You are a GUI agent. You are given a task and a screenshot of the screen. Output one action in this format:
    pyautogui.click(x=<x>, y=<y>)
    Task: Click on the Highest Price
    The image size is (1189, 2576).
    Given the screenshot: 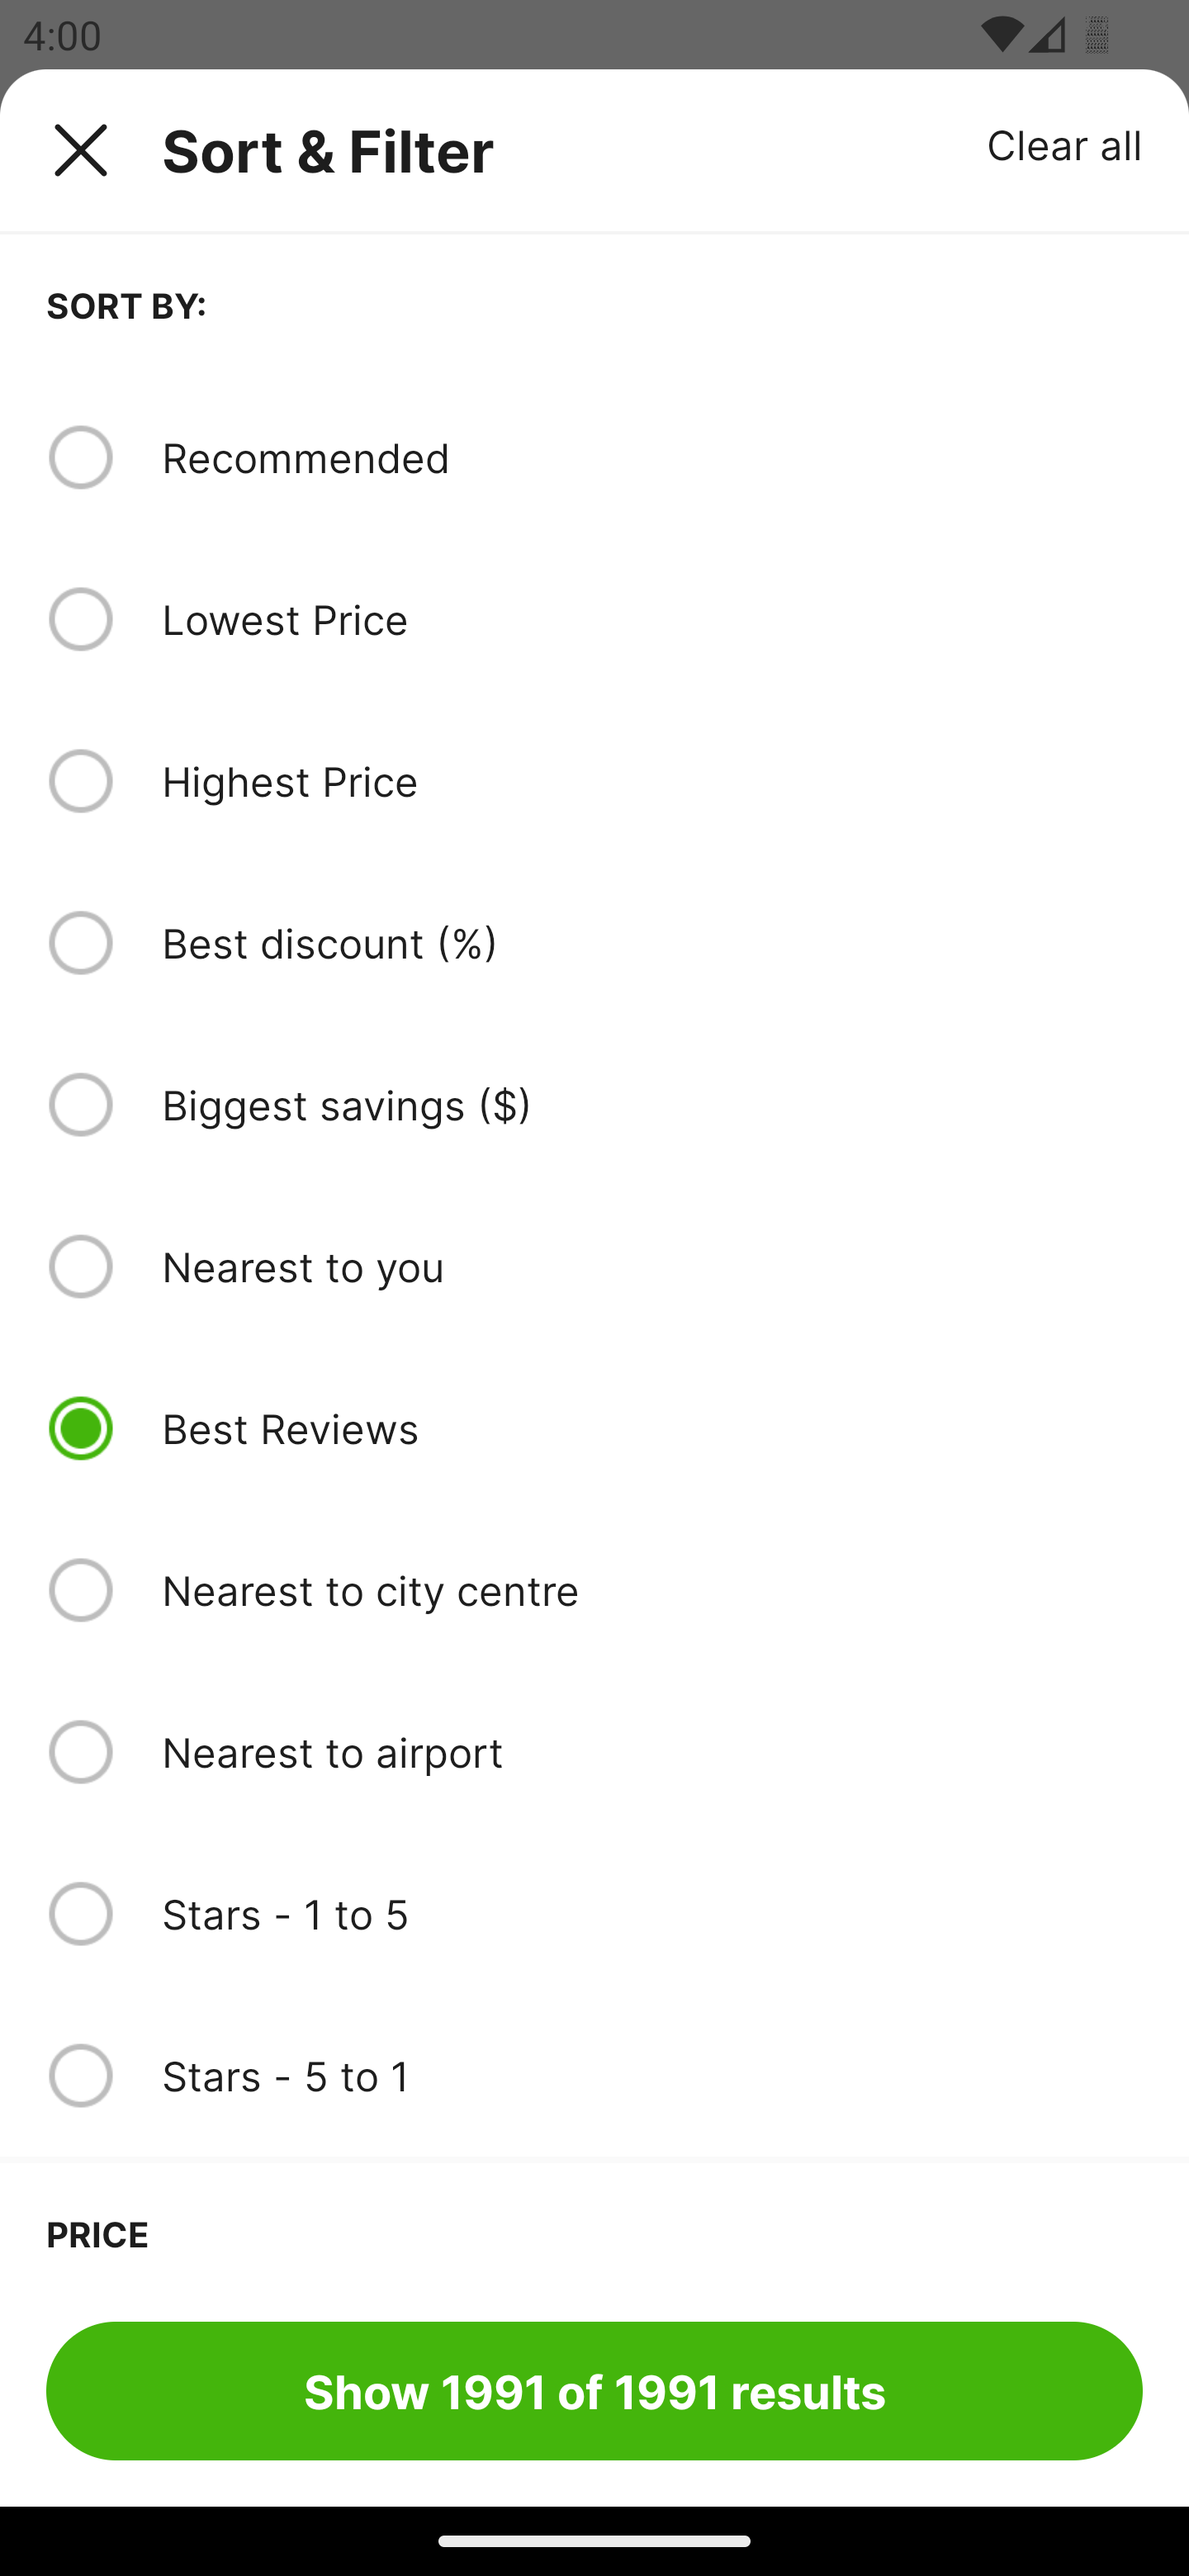 What is the action you would take?
    pyautogui.click(x=651, y=780)
    